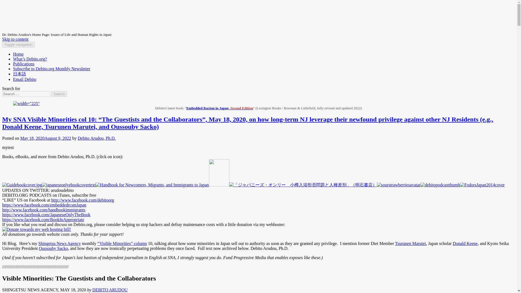 The width and height of the screenshot is (521, 293). I want to click on Publications, so click(24, 64).